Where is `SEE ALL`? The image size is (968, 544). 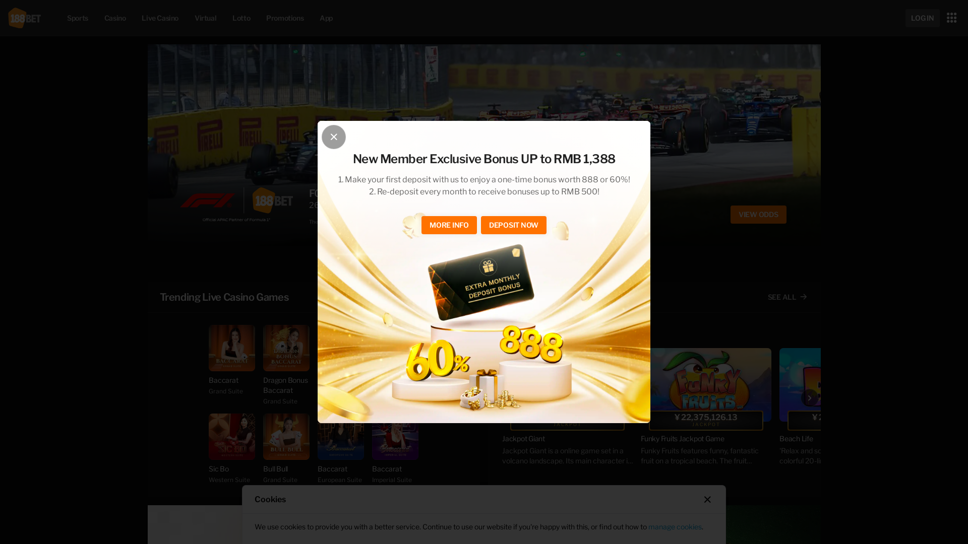
SEE ALL is located at coordinates (447, 297).